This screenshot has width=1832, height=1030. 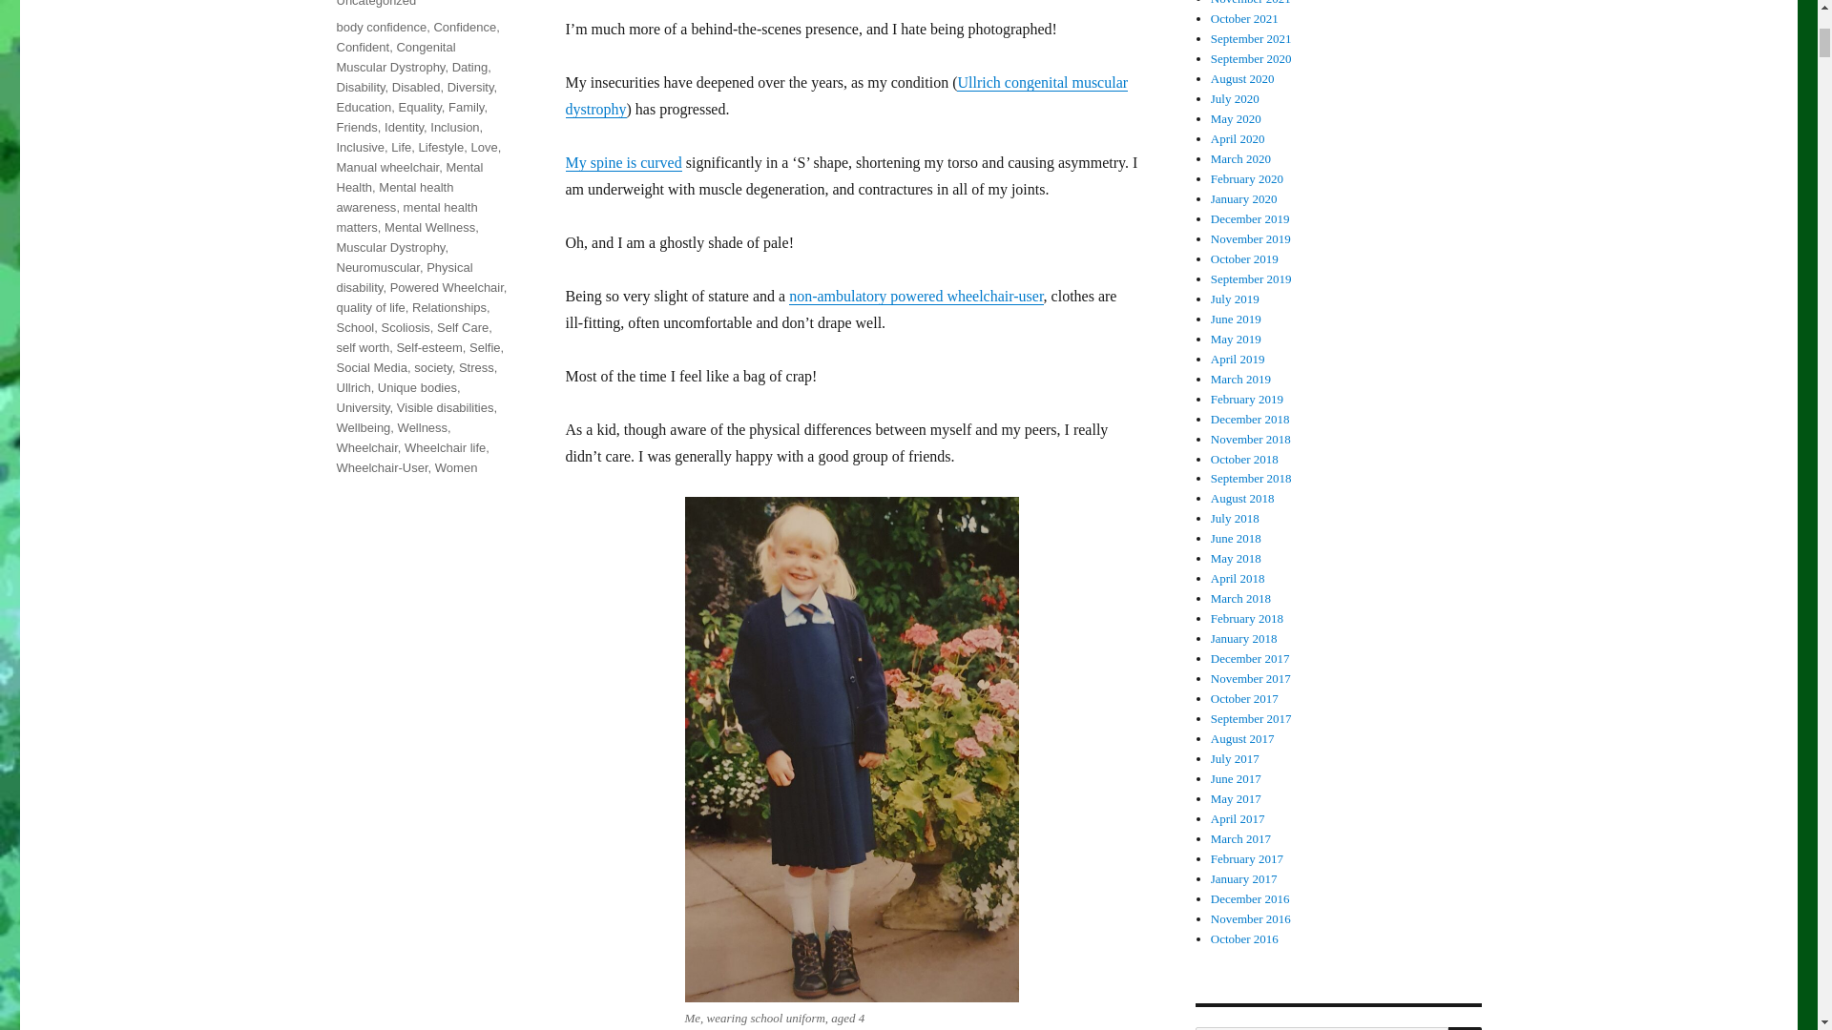 What do you see at coordinates (916, 296) in the screenshot?
I see `non-ambulatory powered wheelchair-user` at bounding box center [916, 296].